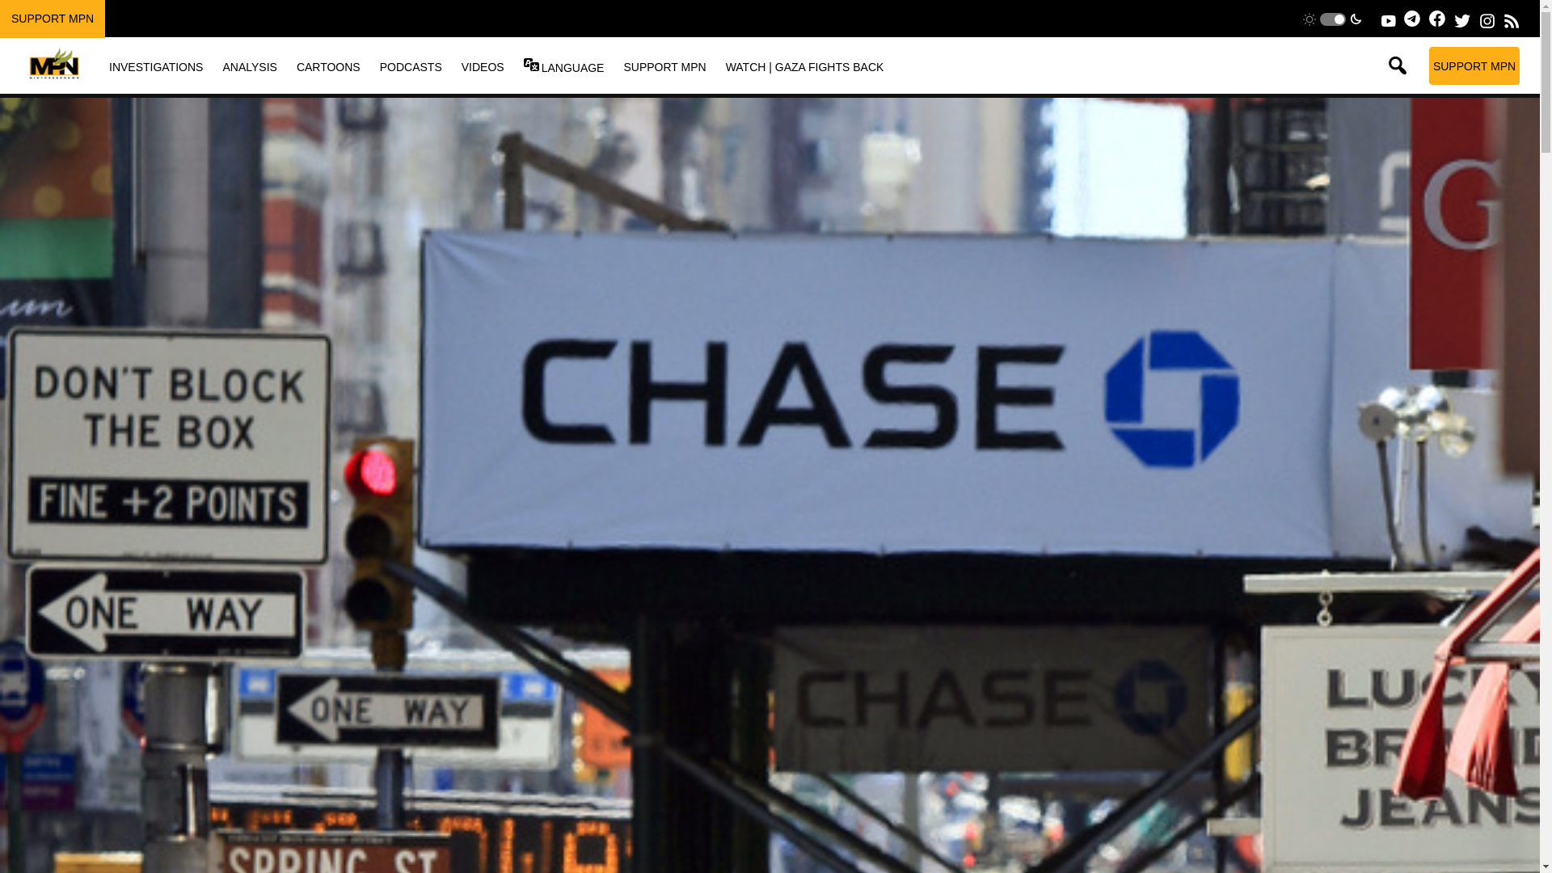  What do you see at coordinates (155, 66) in the screenshot?
I see `INVESTIGATIONS` at bounding box center [155, 66].